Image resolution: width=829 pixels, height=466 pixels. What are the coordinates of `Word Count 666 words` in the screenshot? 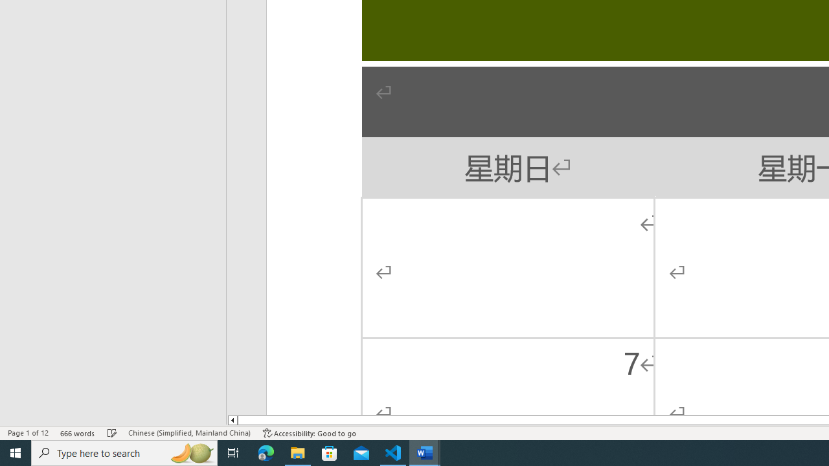 It's located at (78, 432).